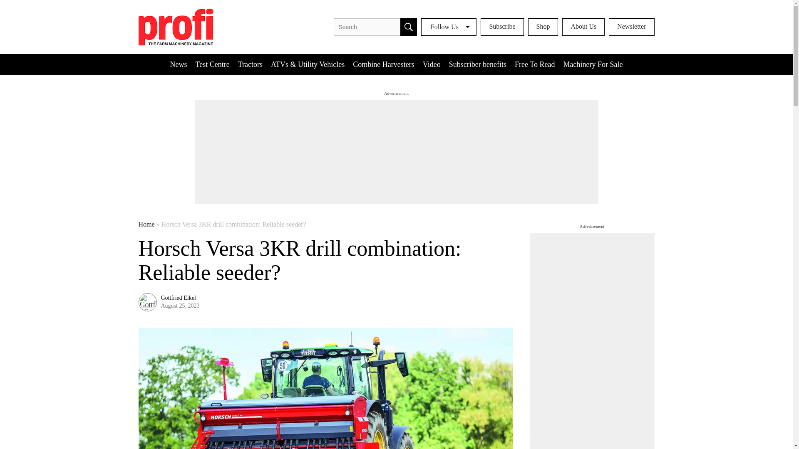 This screenshot has height=449, width=799. Describe the element at coordinates (146, 224) in the screenshot. I see `Home` at that location.